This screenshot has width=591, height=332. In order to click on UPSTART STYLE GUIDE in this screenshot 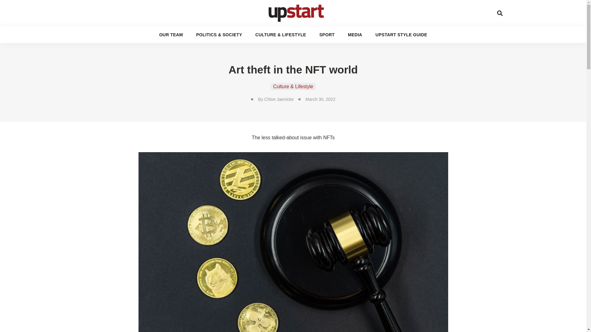, I will do `click(401, 35)`.